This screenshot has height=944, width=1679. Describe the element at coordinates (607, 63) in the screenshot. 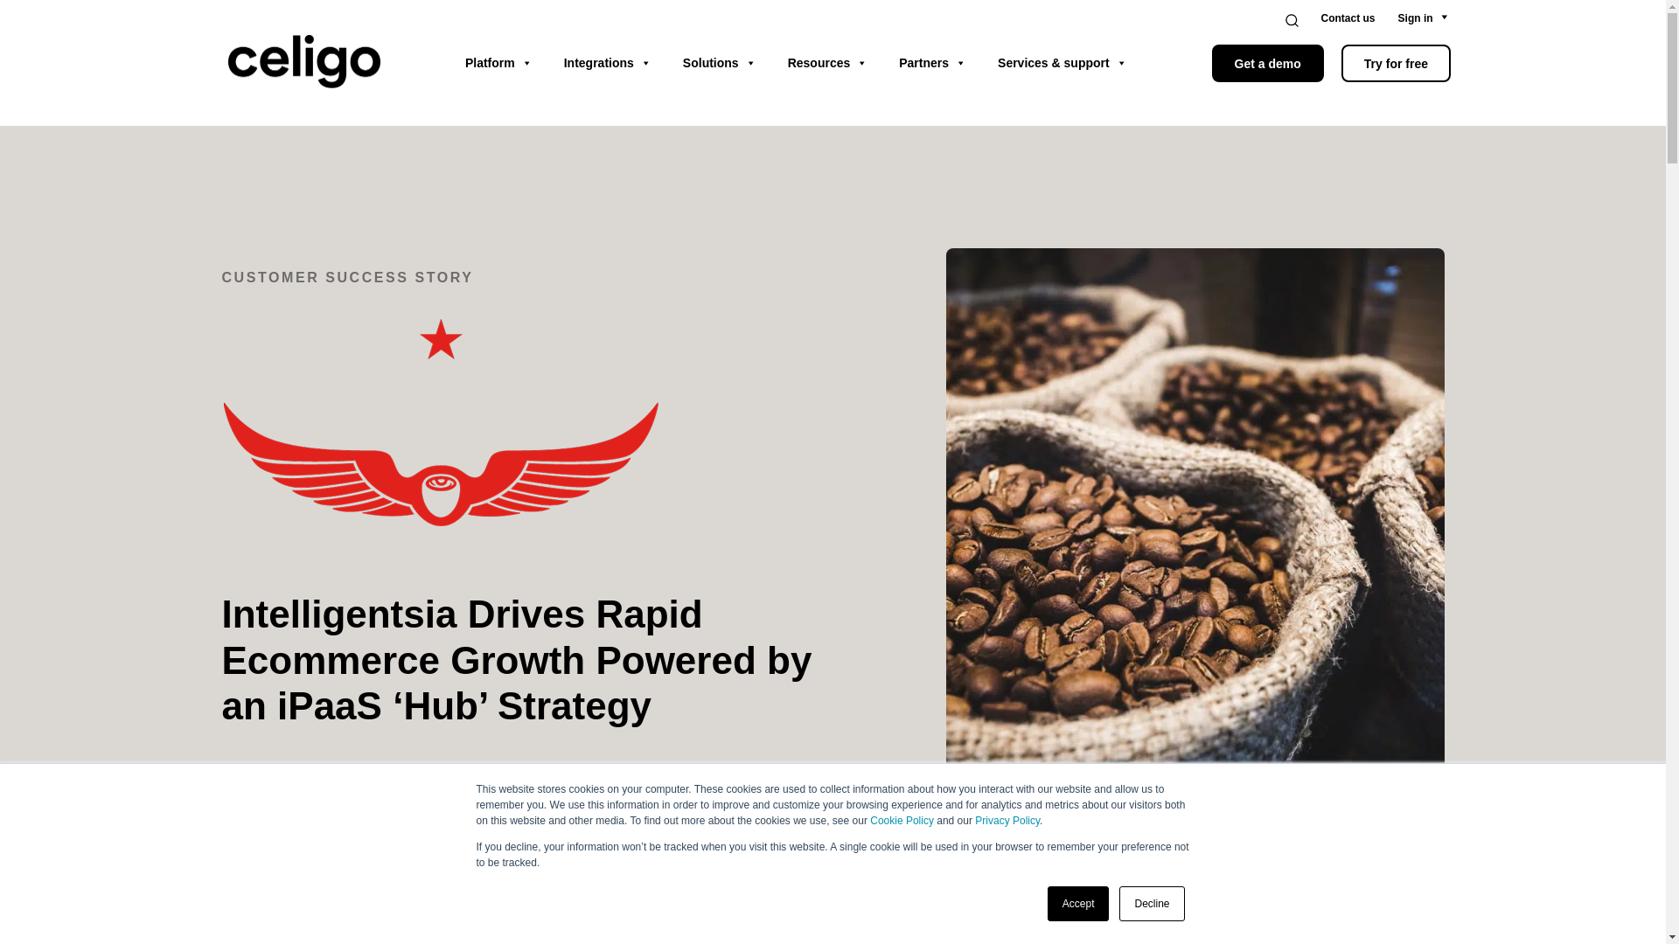

I see `Integrations` at that location.